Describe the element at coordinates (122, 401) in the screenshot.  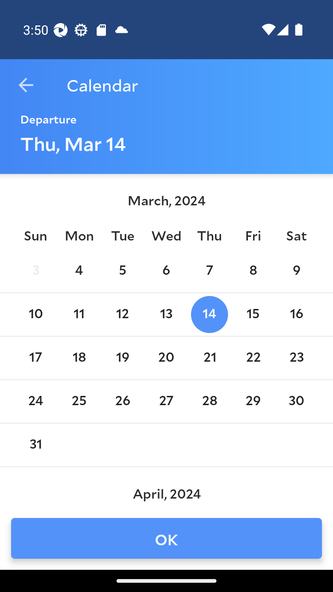
I see `26` at that location.